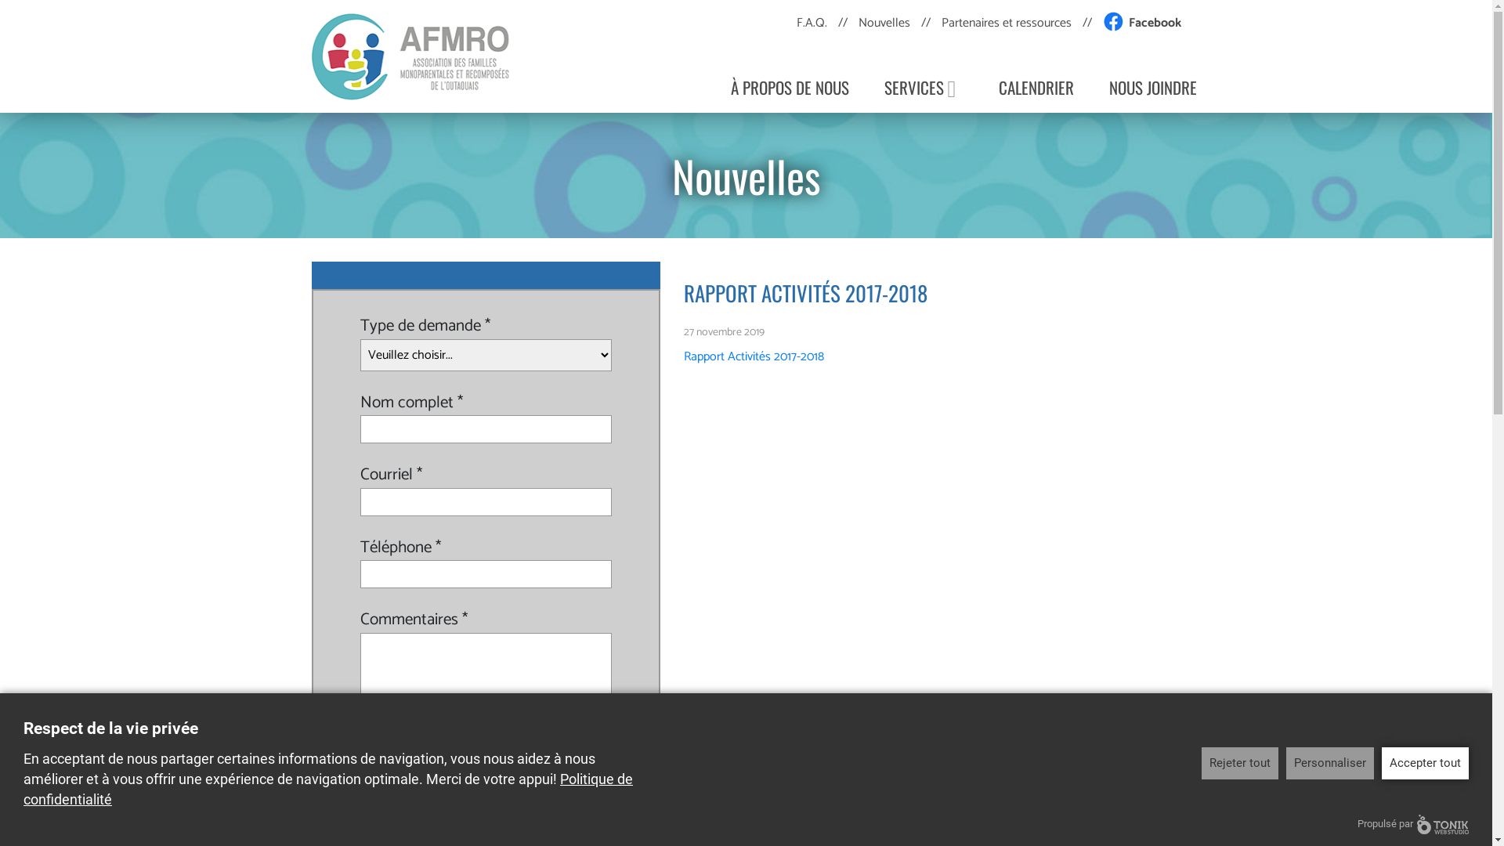 Image resolution: width=1504 pixels, height=846 pixels. I want to click on Personnaliser, so click(1330, 764).